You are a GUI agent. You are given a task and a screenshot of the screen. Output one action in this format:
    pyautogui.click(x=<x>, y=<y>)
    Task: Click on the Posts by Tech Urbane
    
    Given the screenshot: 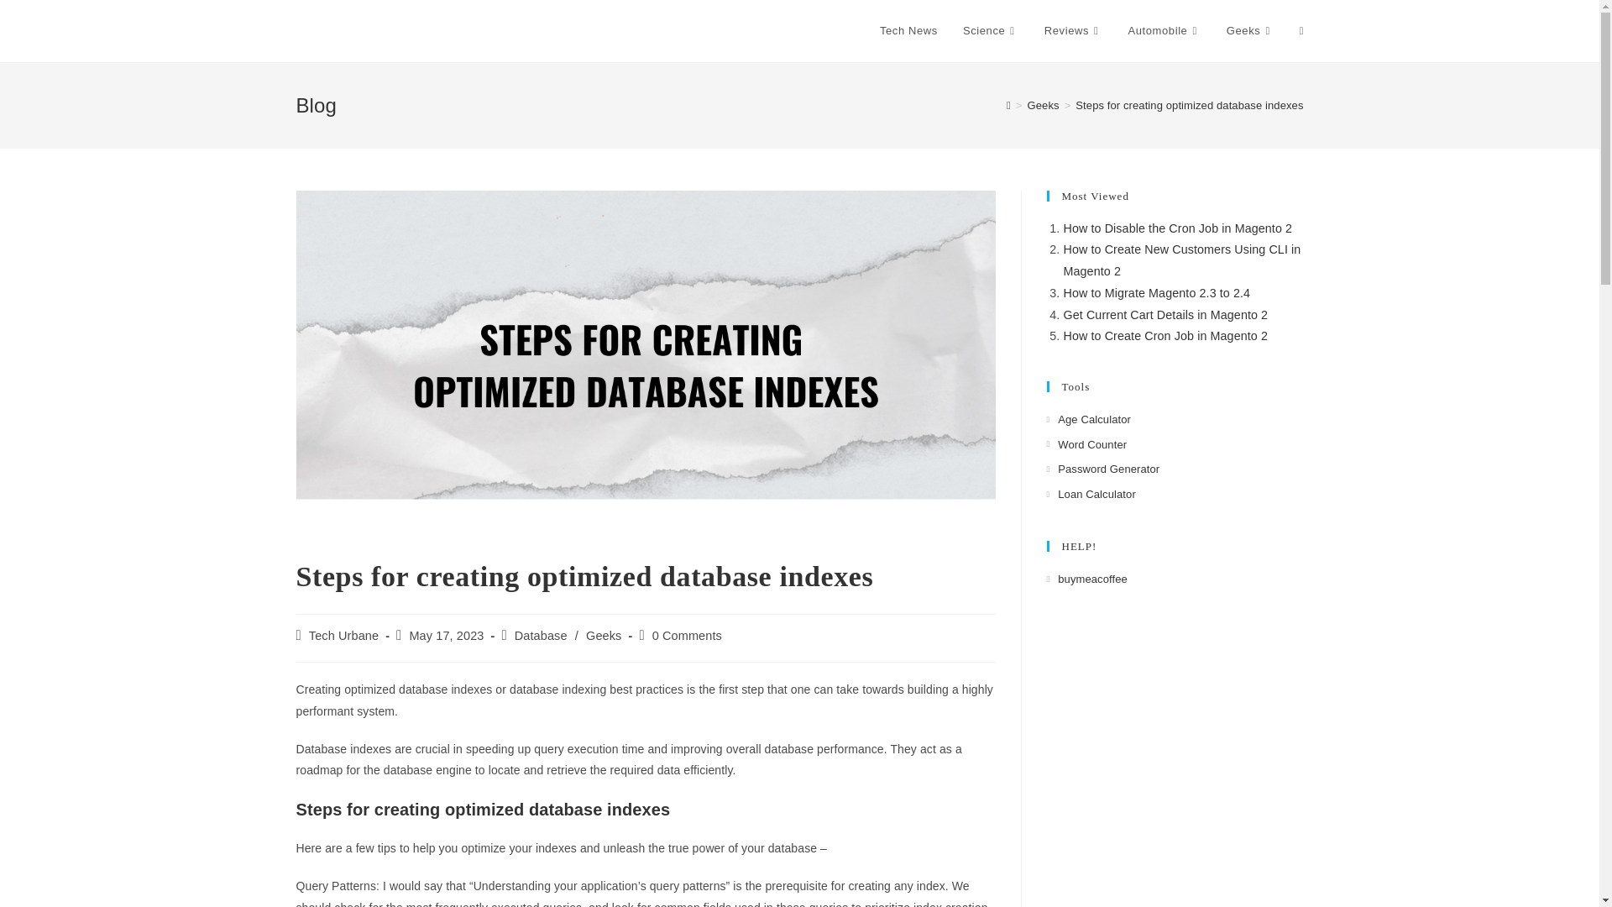 What is the action you would take?
    pyautogui.click(x=344, y=635)
    